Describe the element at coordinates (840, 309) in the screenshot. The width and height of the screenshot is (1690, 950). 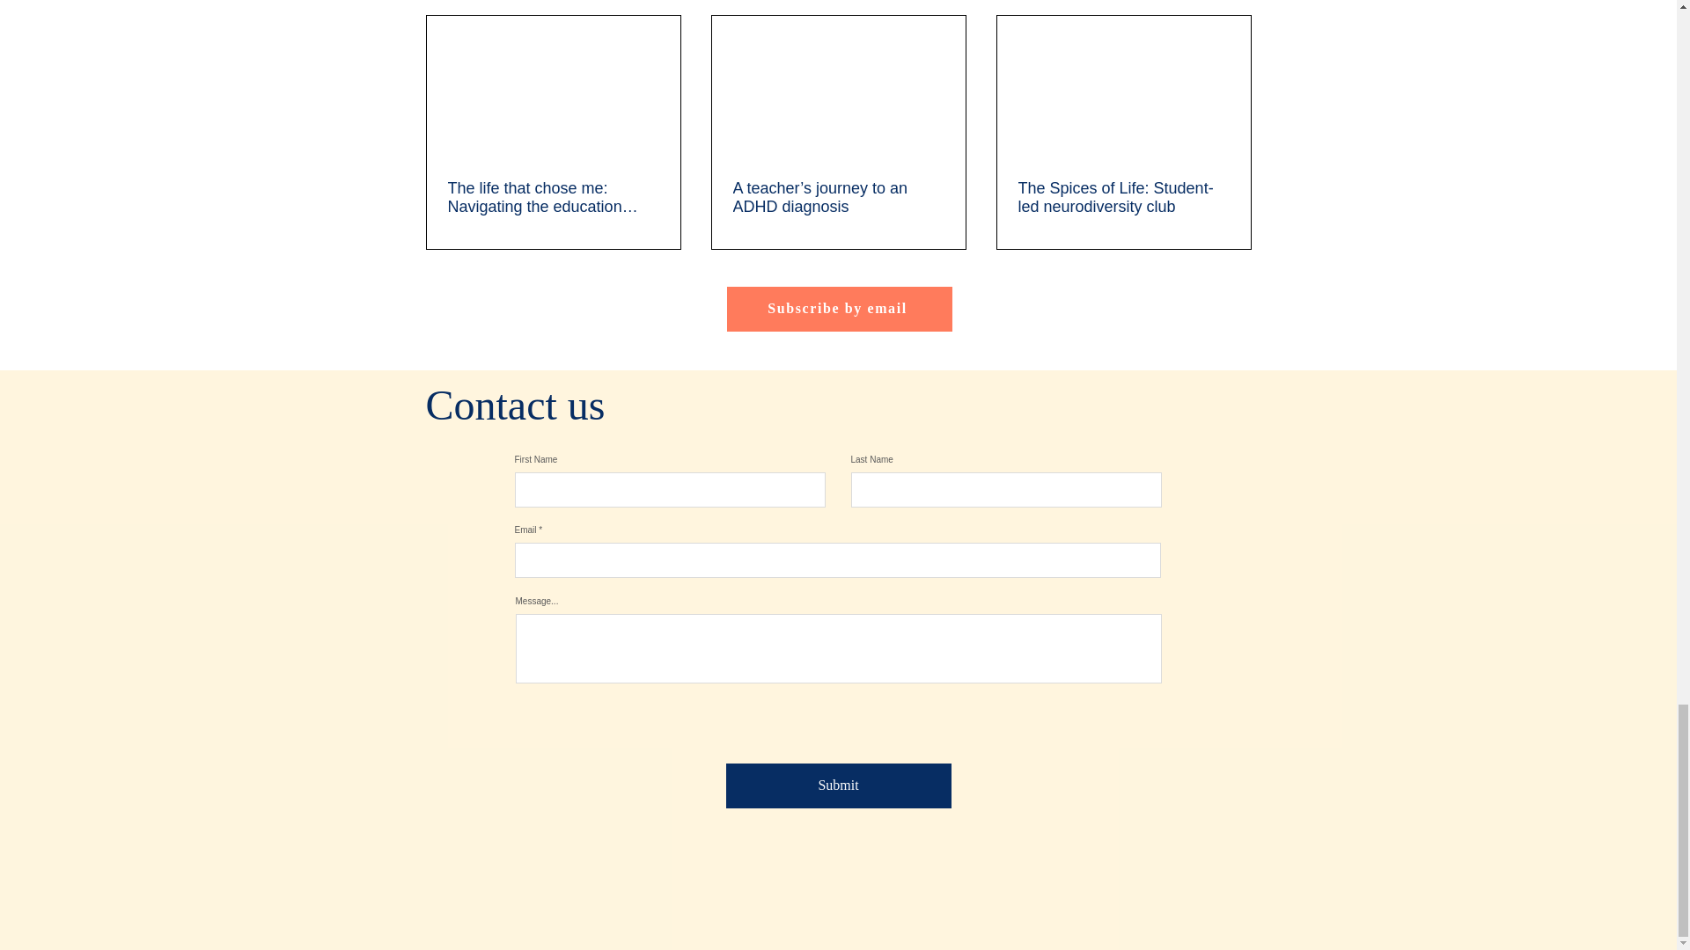
I see `Subscribe by email` at that location.